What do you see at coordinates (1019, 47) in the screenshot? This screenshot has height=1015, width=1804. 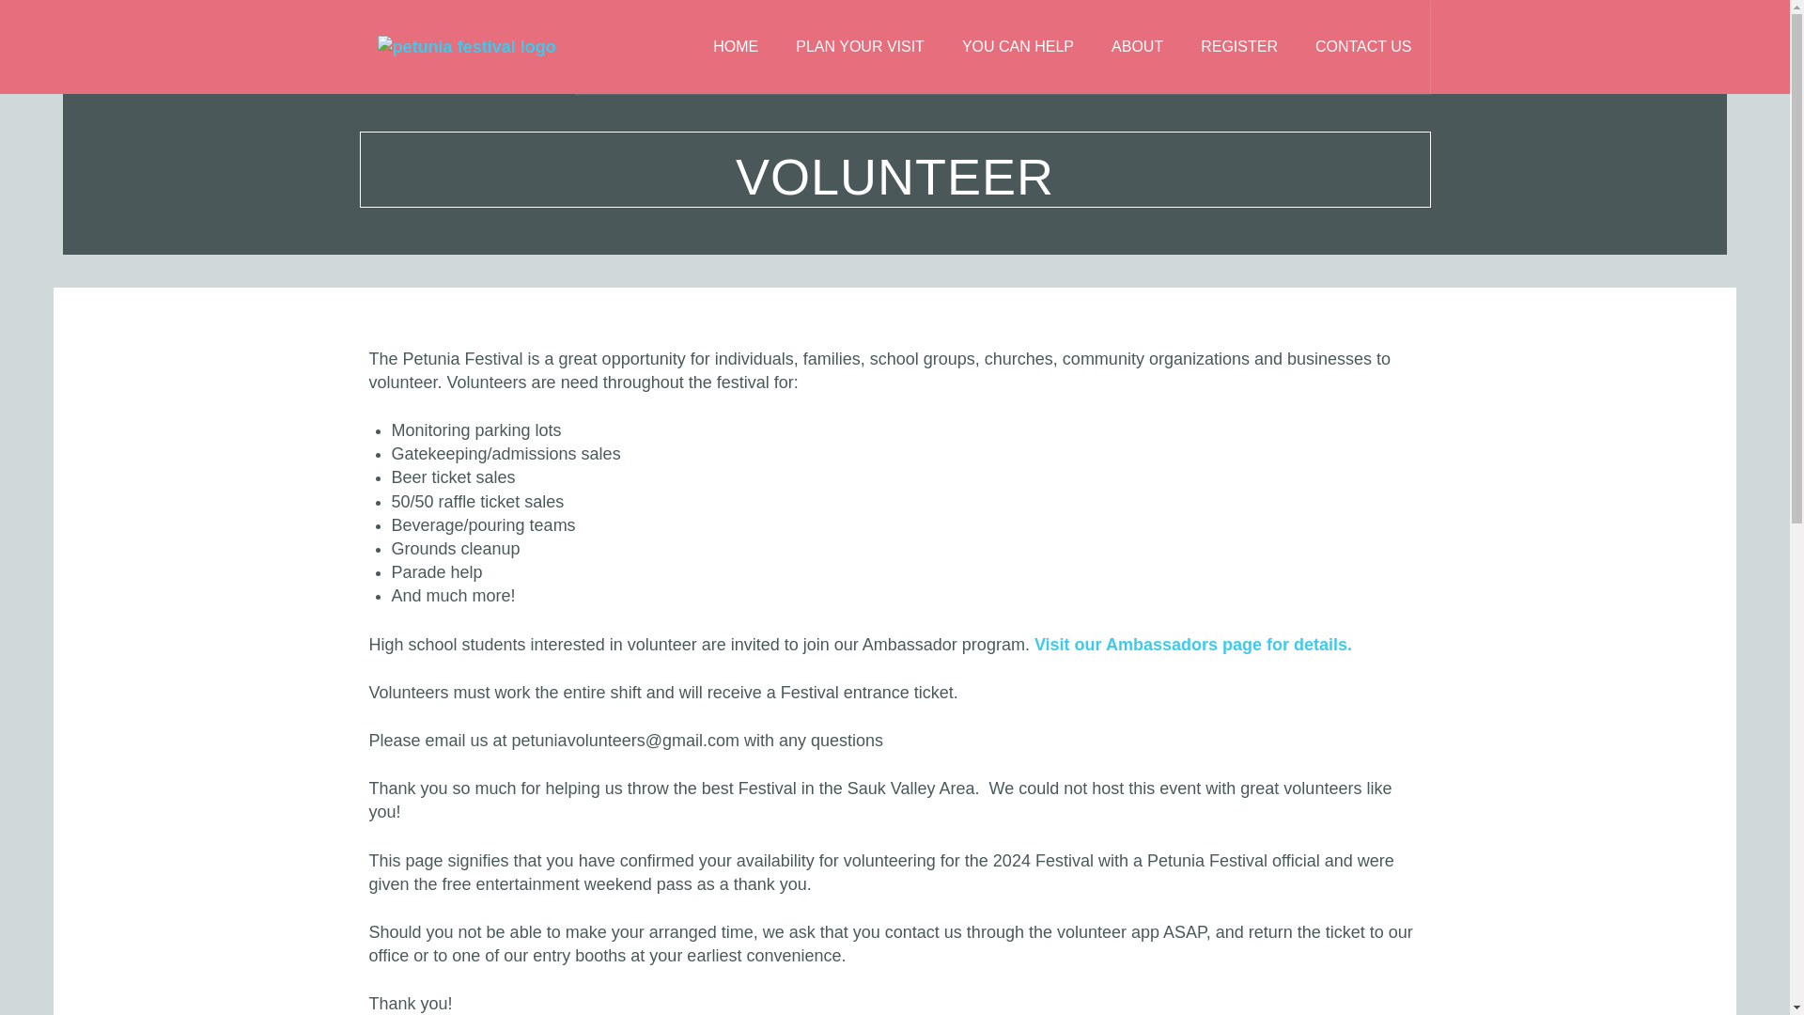 I see `YOU CAN HELP` at bounding box center [1019, 47].